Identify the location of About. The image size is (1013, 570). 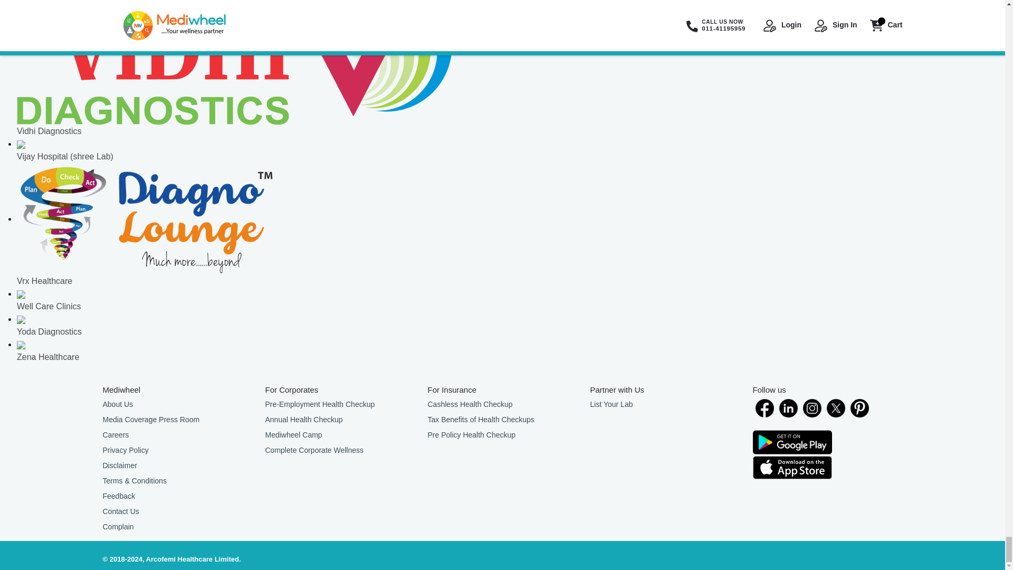
(177, 404).